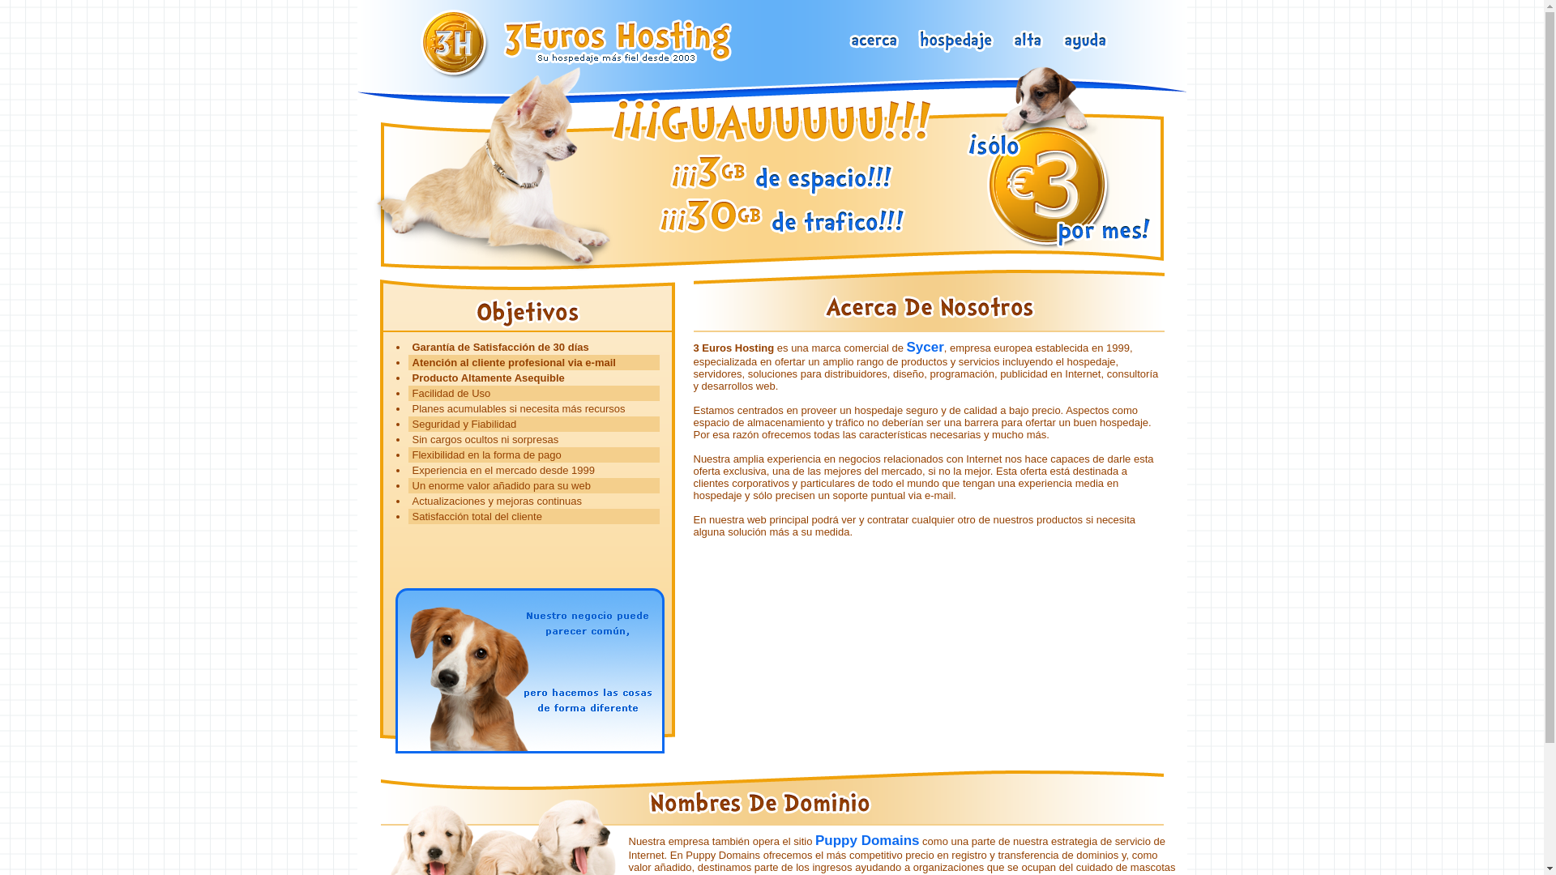 The image size is (1556, 875). I want to click on Puppy Domains, so click(867, 841).